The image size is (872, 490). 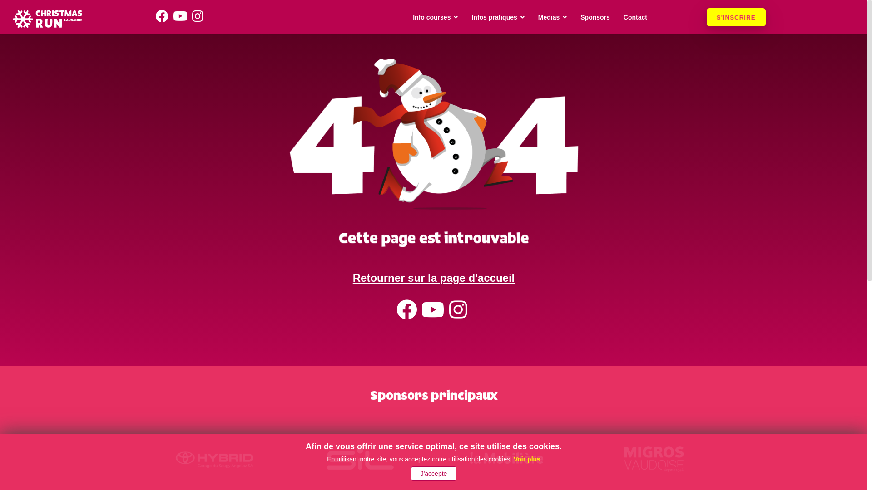 What do you see at coordinates (183, 16) in the screenshot?
I see `youtube` at bounding box center [183, 16].